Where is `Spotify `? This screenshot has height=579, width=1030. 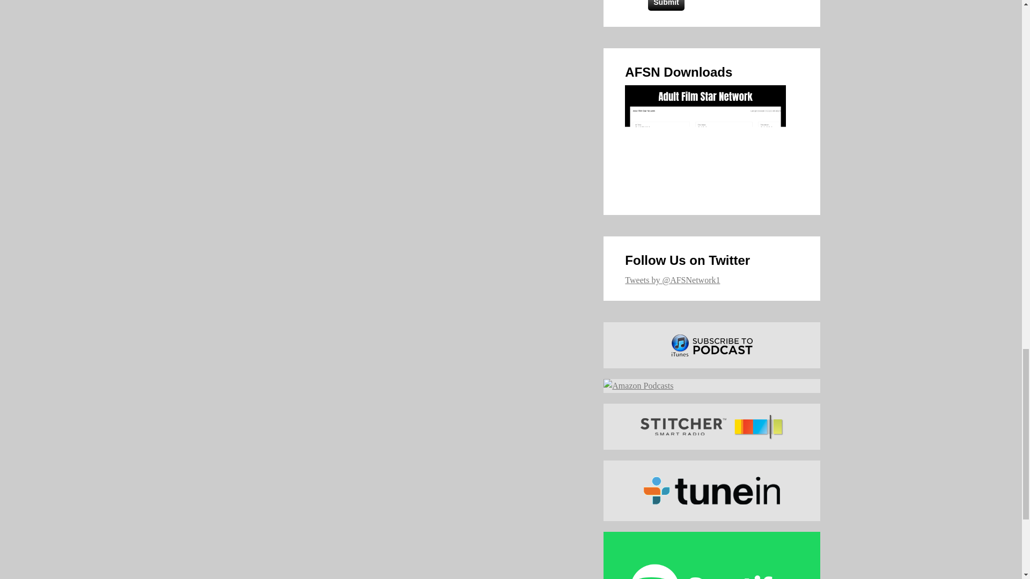
Spotify  is located at coordinates (711, 555).